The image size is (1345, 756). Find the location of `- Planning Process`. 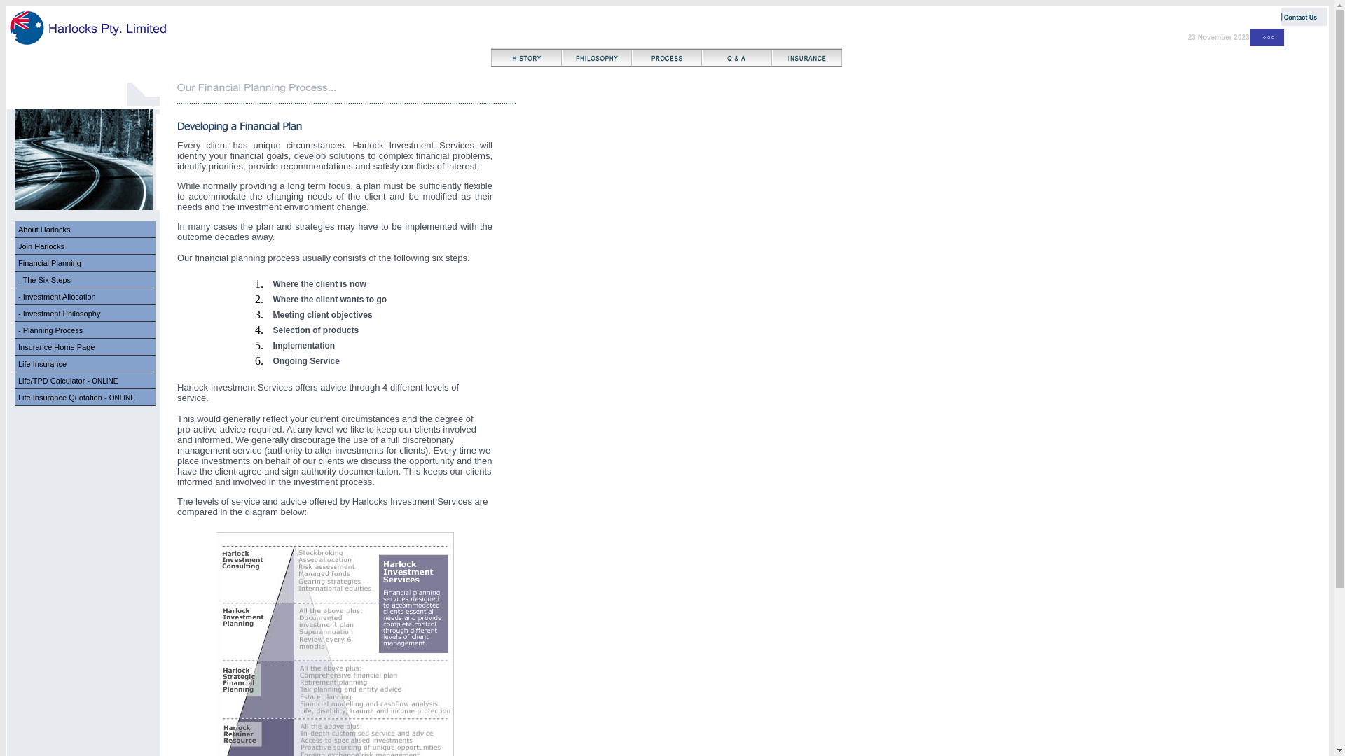

- Planning Process is located at coordinates (85, 330).